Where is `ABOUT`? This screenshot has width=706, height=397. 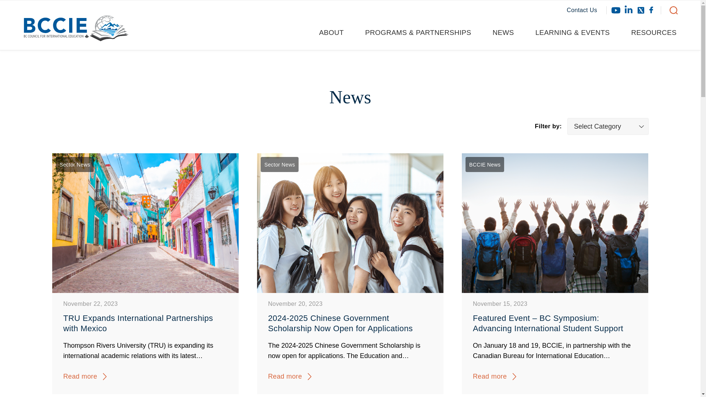 ABOUT is located at coordinates (337, 32).